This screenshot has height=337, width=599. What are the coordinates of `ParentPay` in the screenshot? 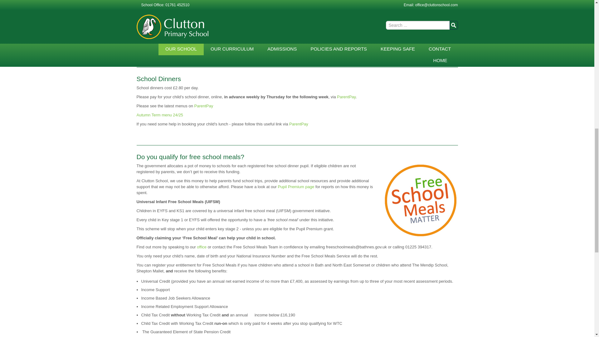 It's located at (346, 97).